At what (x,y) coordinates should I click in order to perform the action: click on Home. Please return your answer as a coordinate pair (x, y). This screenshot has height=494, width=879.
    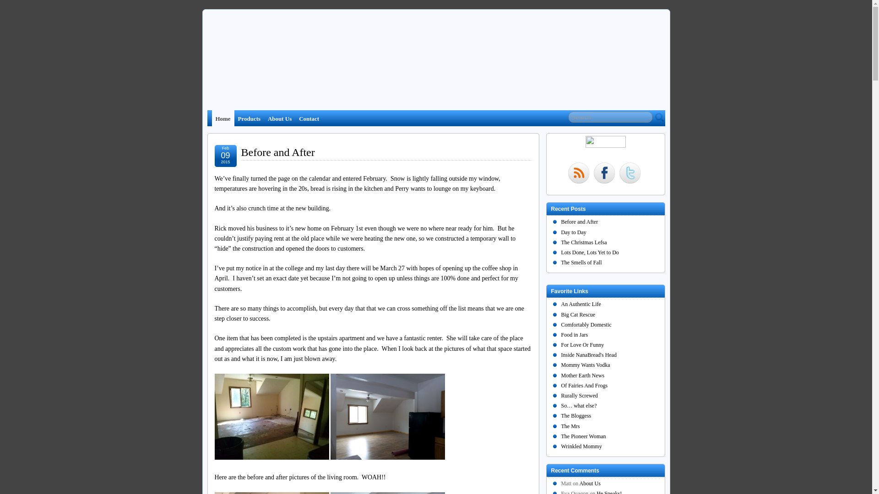
    Looking at the image, I should click on (222, 118).